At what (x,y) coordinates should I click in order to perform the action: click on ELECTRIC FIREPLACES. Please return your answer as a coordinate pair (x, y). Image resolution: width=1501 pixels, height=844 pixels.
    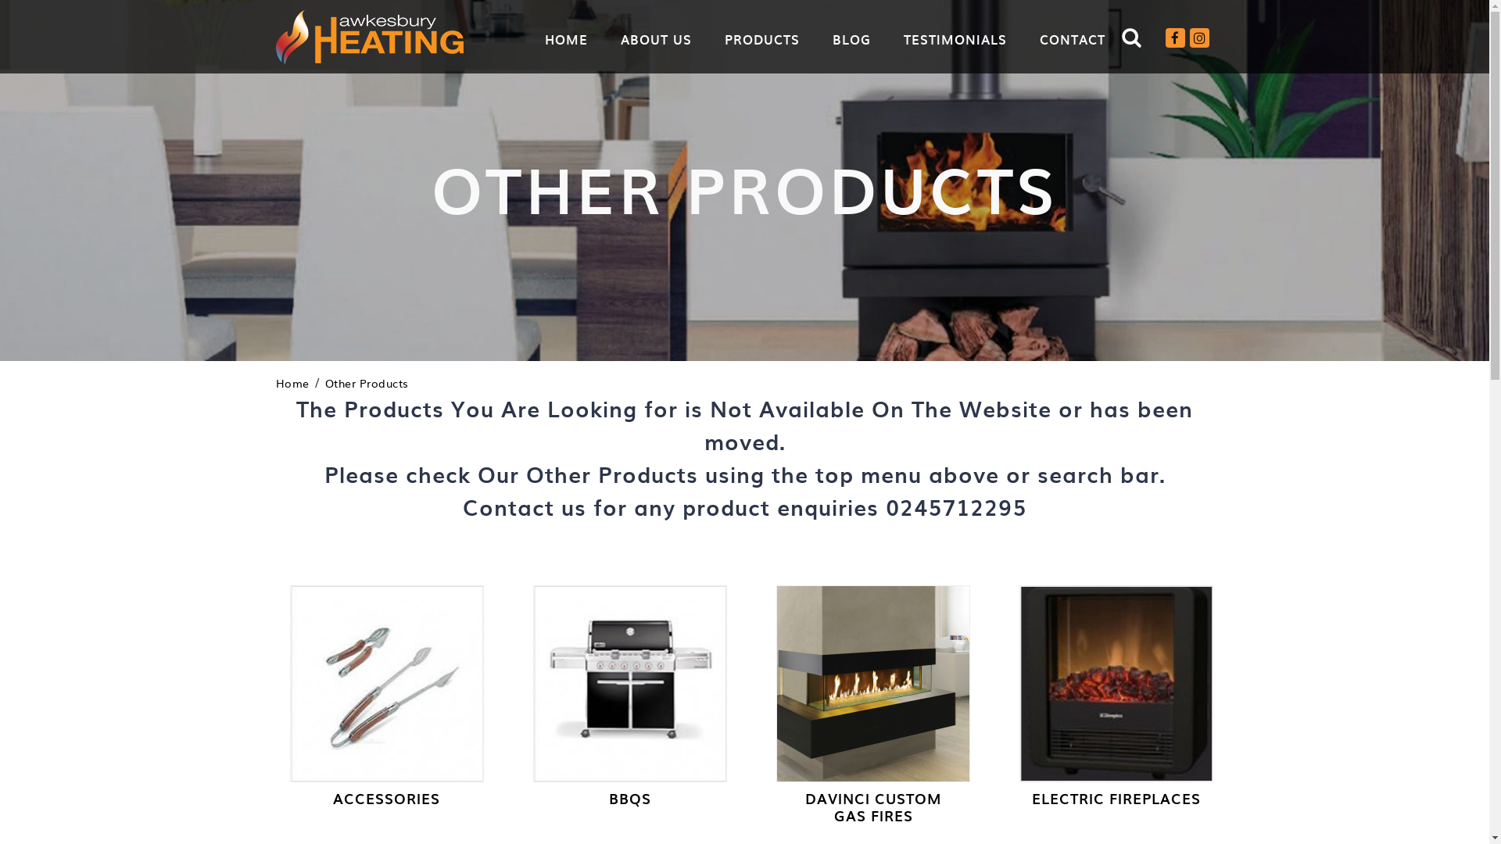
    Looking at the image, I should click on (1116, 799).